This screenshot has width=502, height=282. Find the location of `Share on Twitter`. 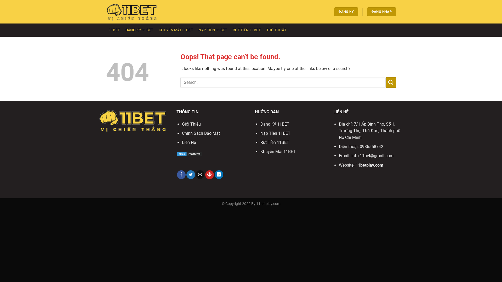

Share on Twitter is located at coordinates (191, 175).